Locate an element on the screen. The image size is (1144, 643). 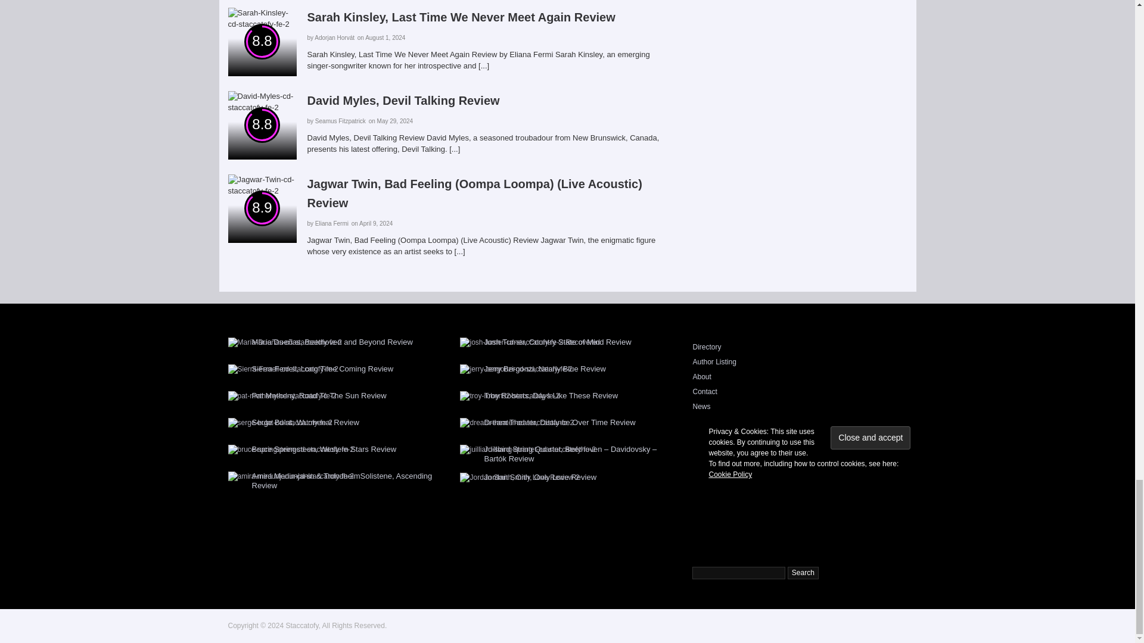
Search is located at coordinates (803, 573).